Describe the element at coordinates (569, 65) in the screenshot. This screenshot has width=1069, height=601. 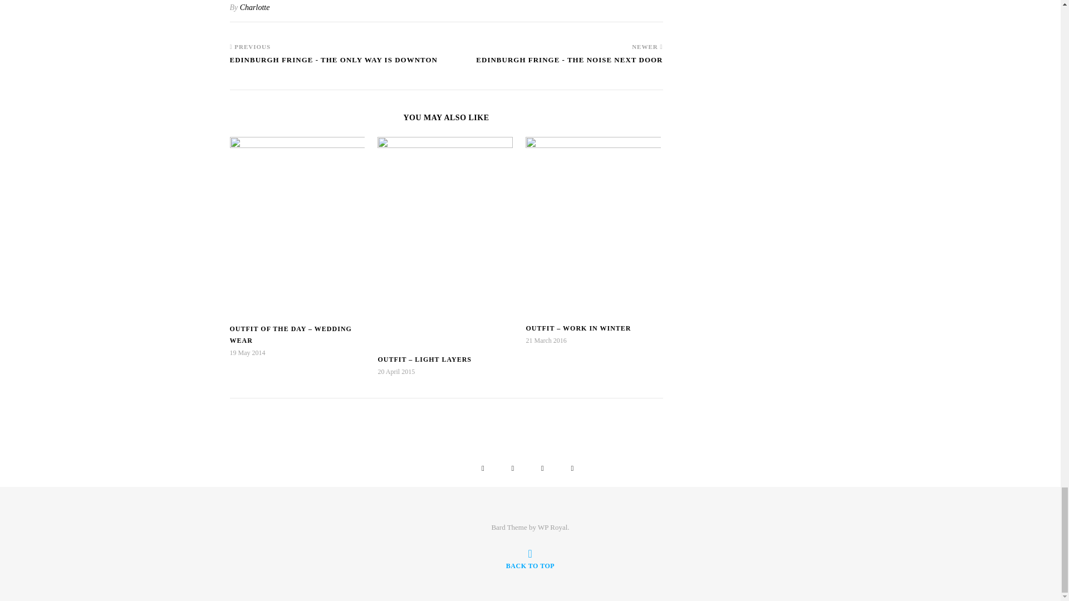
I see `Edinburgh Fringe - The Noise Next Door` at that location.